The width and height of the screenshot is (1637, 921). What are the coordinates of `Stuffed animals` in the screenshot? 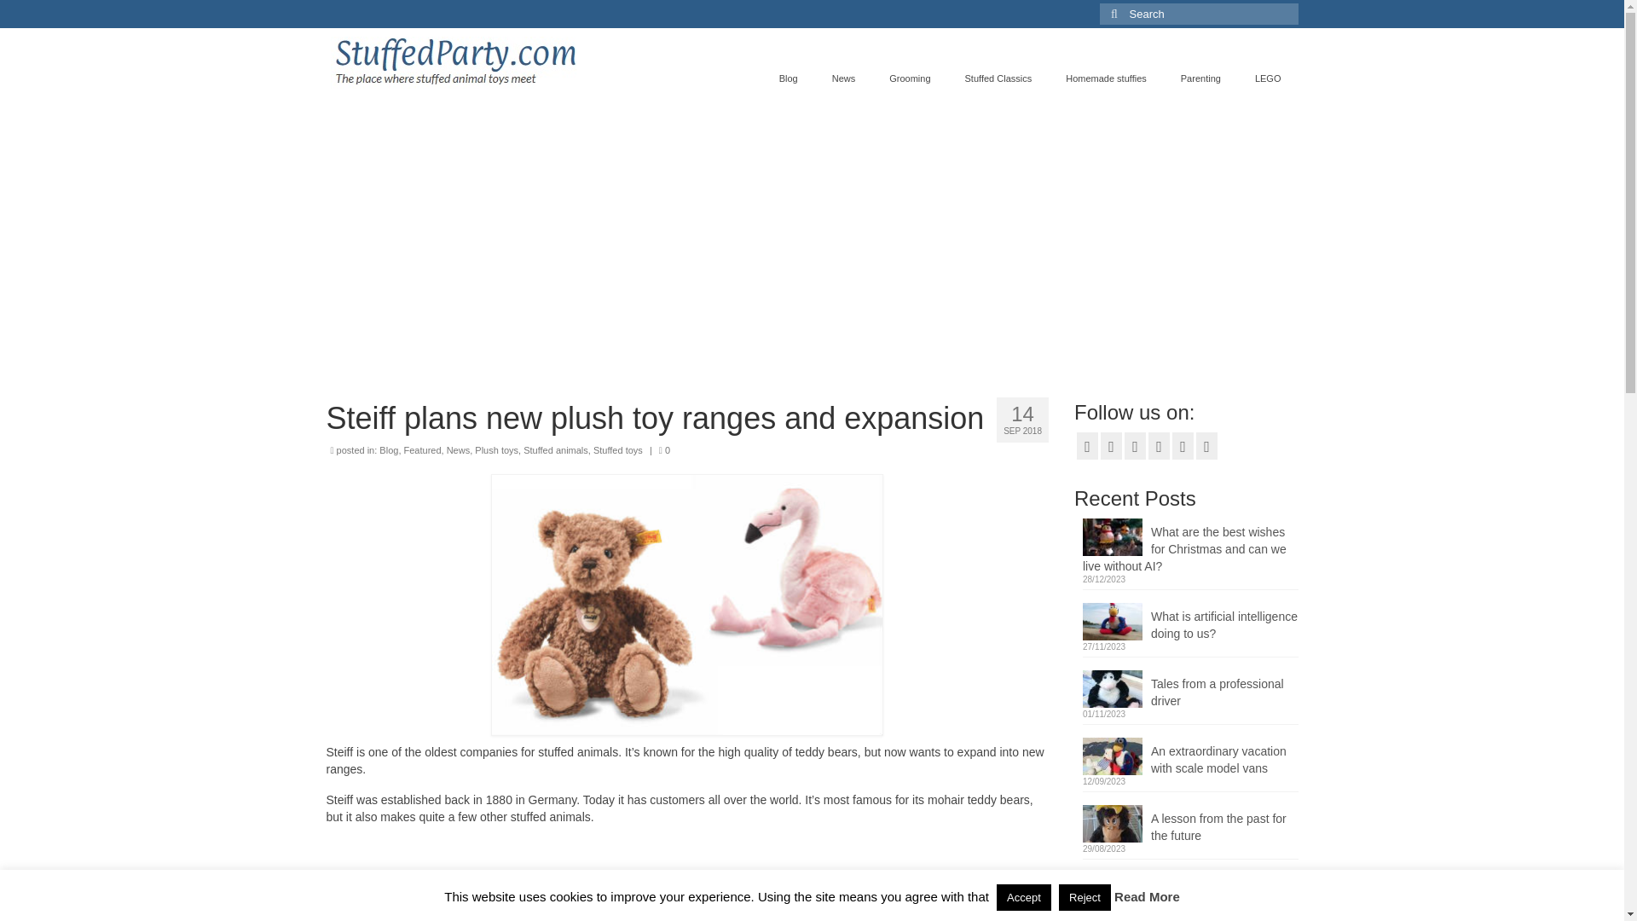 It's located at (556, 449).